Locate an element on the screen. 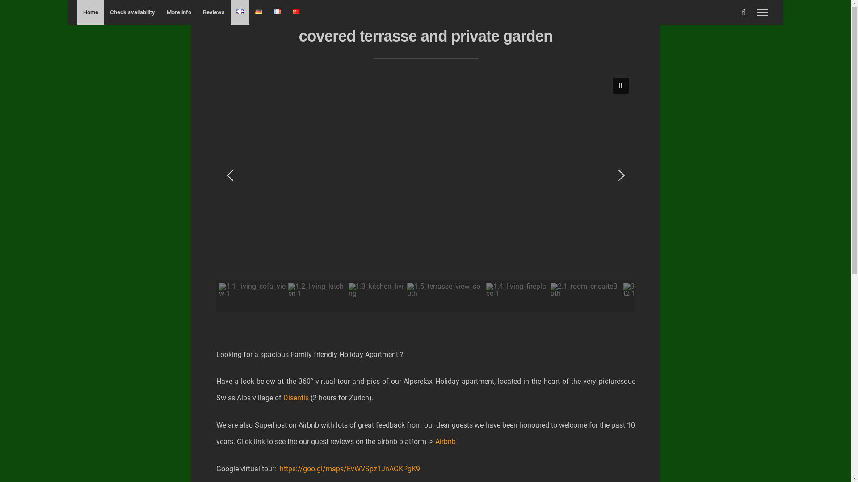 The height and width of the screenshot is (482, 858). Airbnb is located at coordinates (446, 442).